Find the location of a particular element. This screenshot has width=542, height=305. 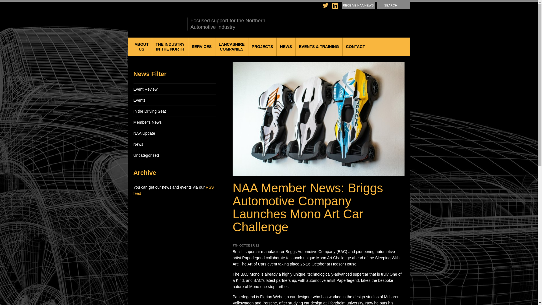

Join us - Download the NAA membership brochure is located at coordinates (360, 20).